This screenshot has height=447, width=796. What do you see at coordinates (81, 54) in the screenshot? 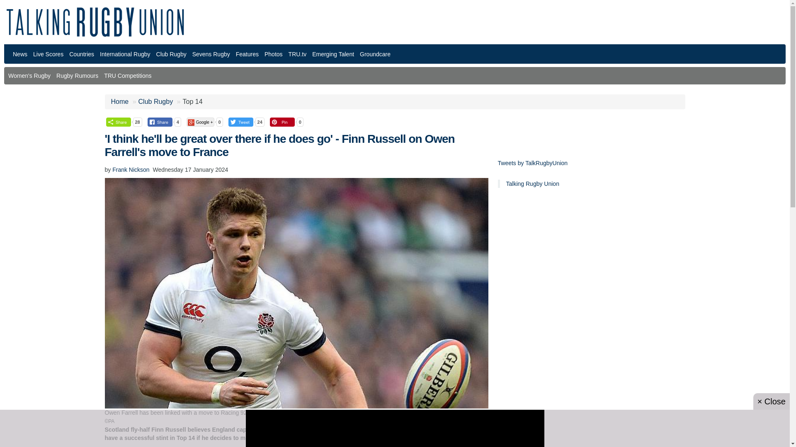
I see `Countries` at bounding box center [81, 54].